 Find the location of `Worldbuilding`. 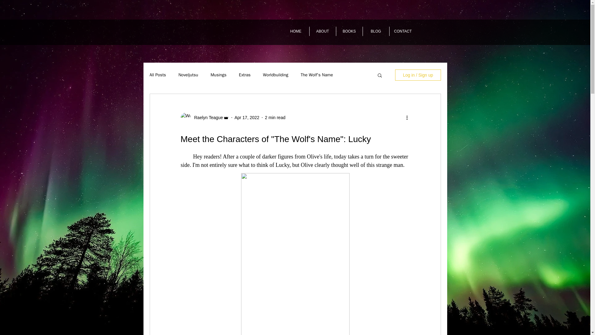

Worldbuilding is located at coordinates (276, 75).